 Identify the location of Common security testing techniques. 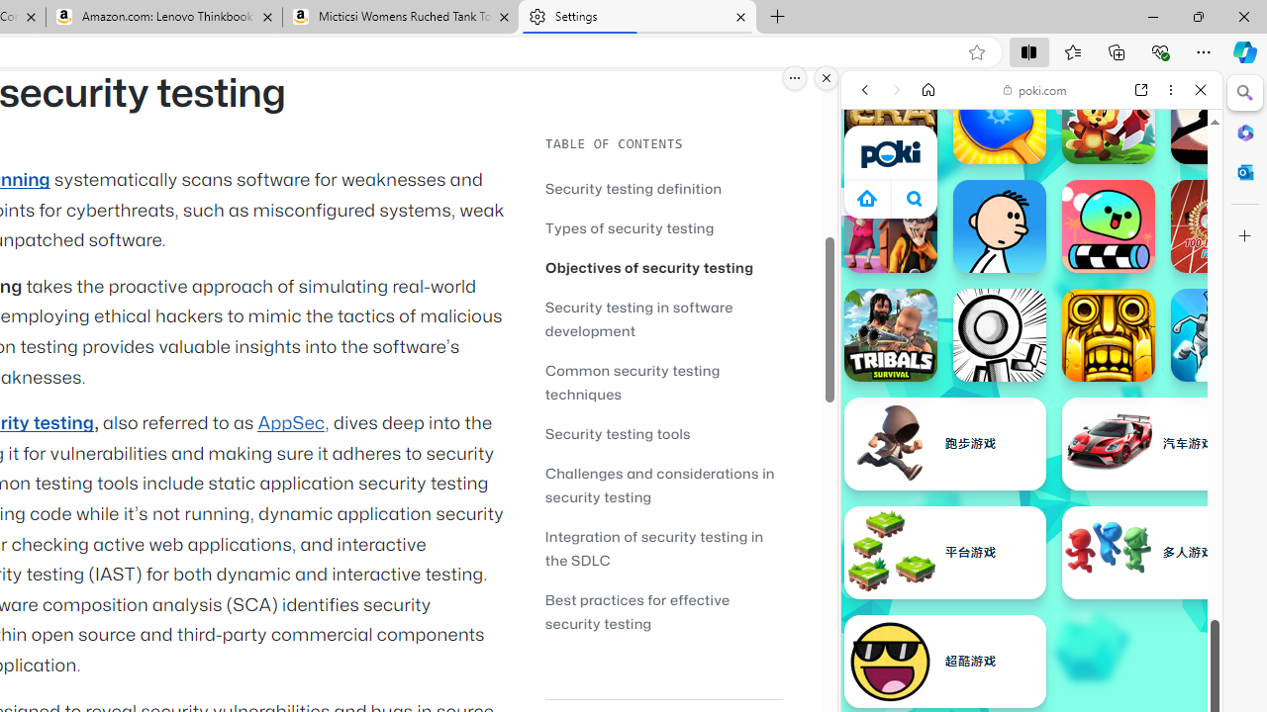
(633, 382).